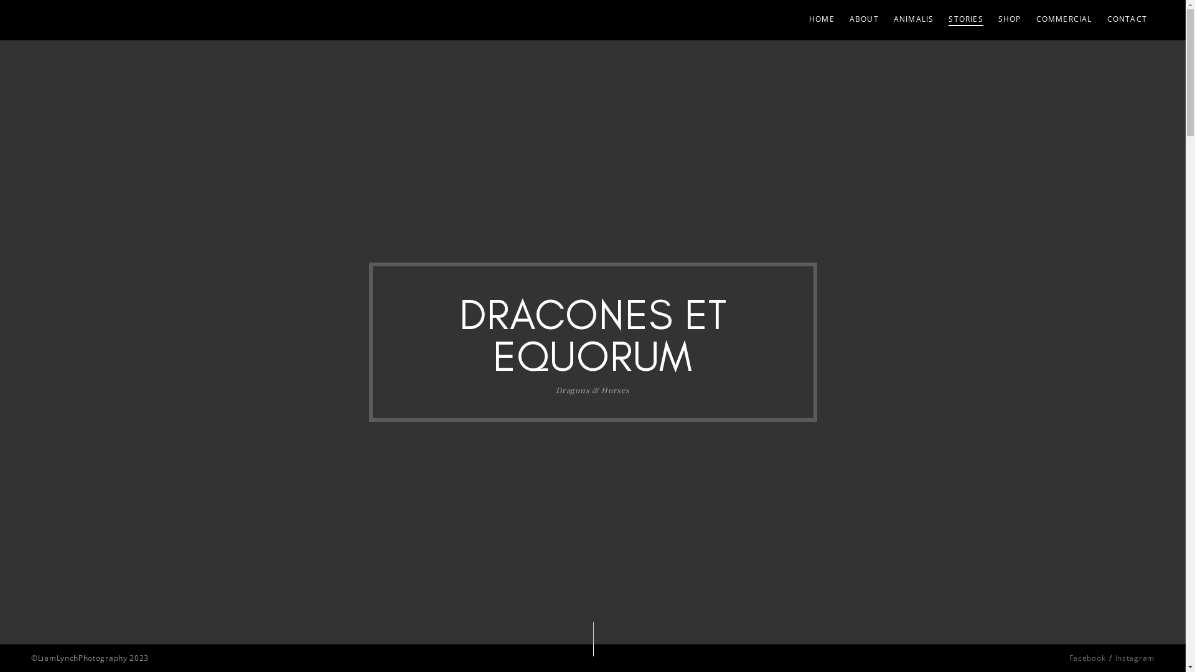  I want to click on ABOUT, so click(864, 20).